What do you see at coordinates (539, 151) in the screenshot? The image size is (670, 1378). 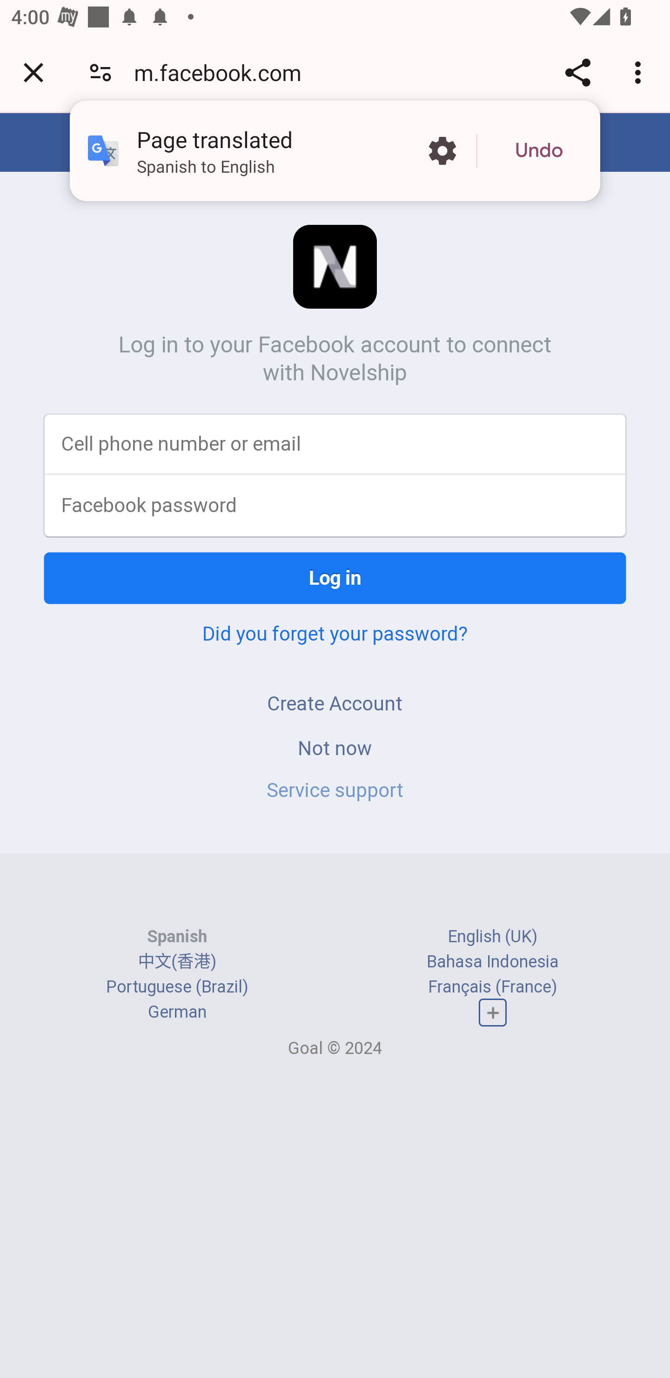 I see `Undo` at bounding box center [539, 151].